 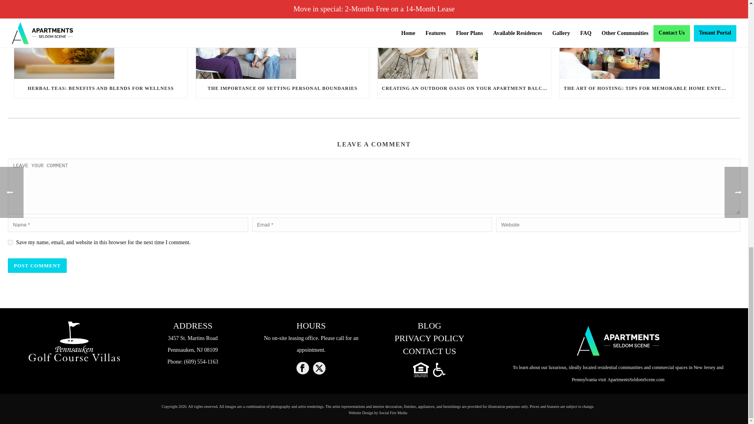 I want to click on Herbal Teas: Benefits and Blends for Wellness, so click(x=101, y=39).